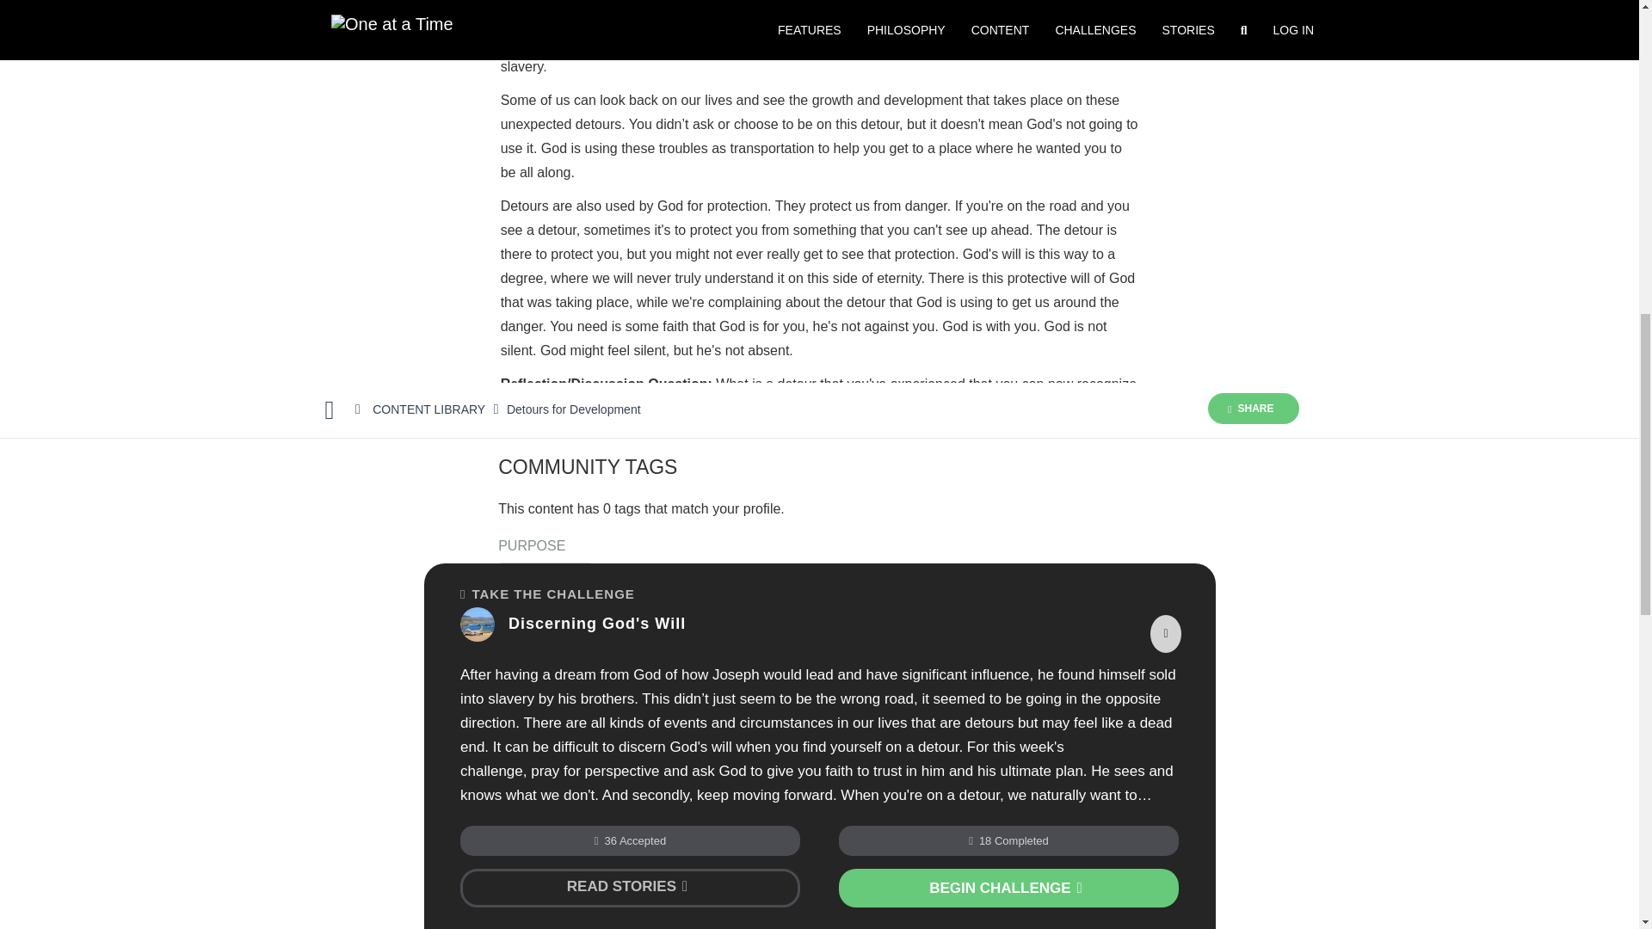 This screenshot has height=929, width=1652. What do you see at coordinates (545, 570) in the screenshot?
I see `Growing in Faith` at bounding box center [545, 570].